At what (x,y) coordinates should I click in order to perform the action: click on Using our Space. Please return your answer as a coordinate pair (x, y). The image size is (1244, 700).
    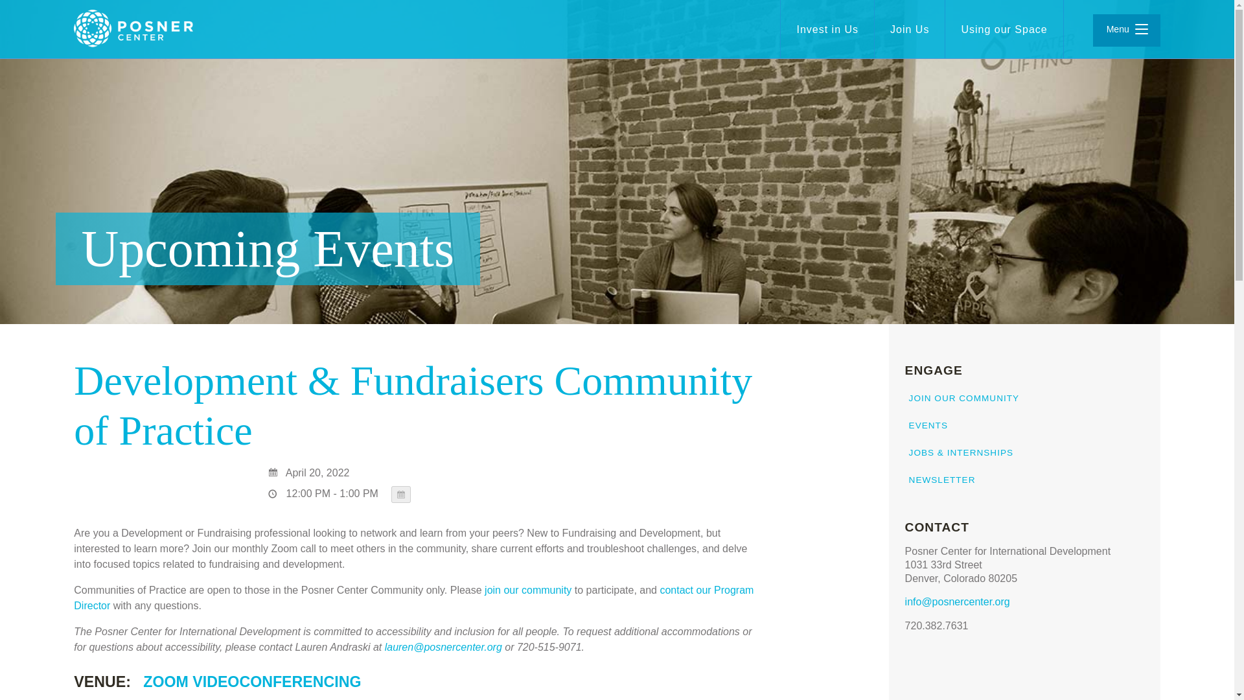
    Looking at the image, I should click on (1004, 29).